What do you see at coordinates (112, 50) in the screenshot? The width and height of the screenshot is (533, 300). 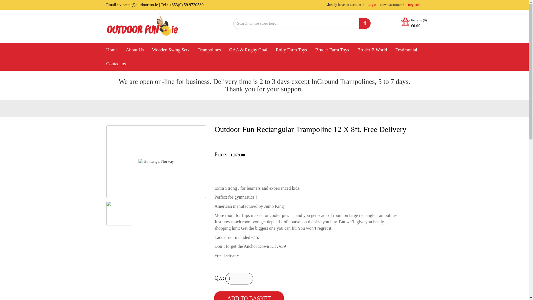 I see `Outdoor Fun` at bounding box center [112, 50].